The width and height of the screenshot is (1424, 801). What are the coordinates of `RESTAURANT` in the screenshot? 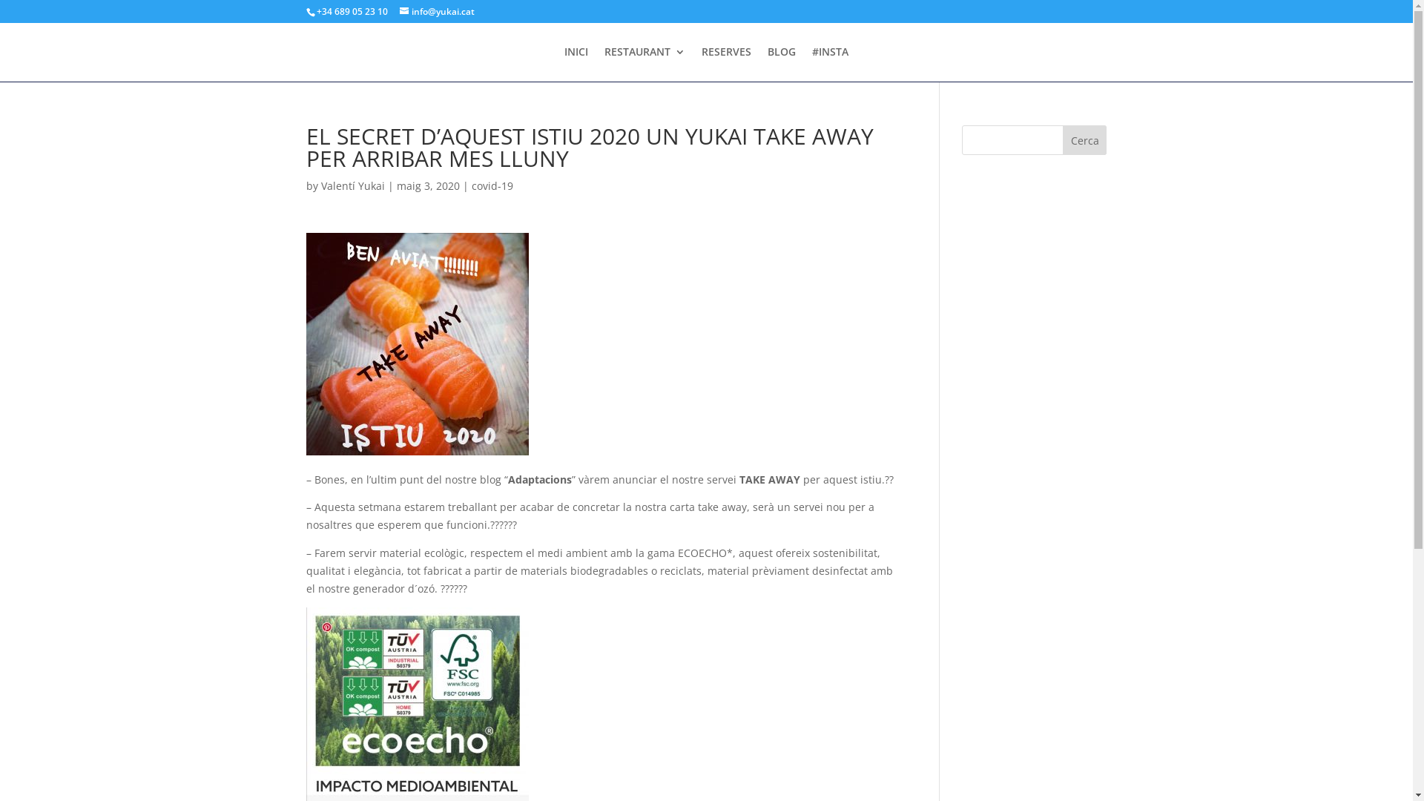 It's located at (645, 64).